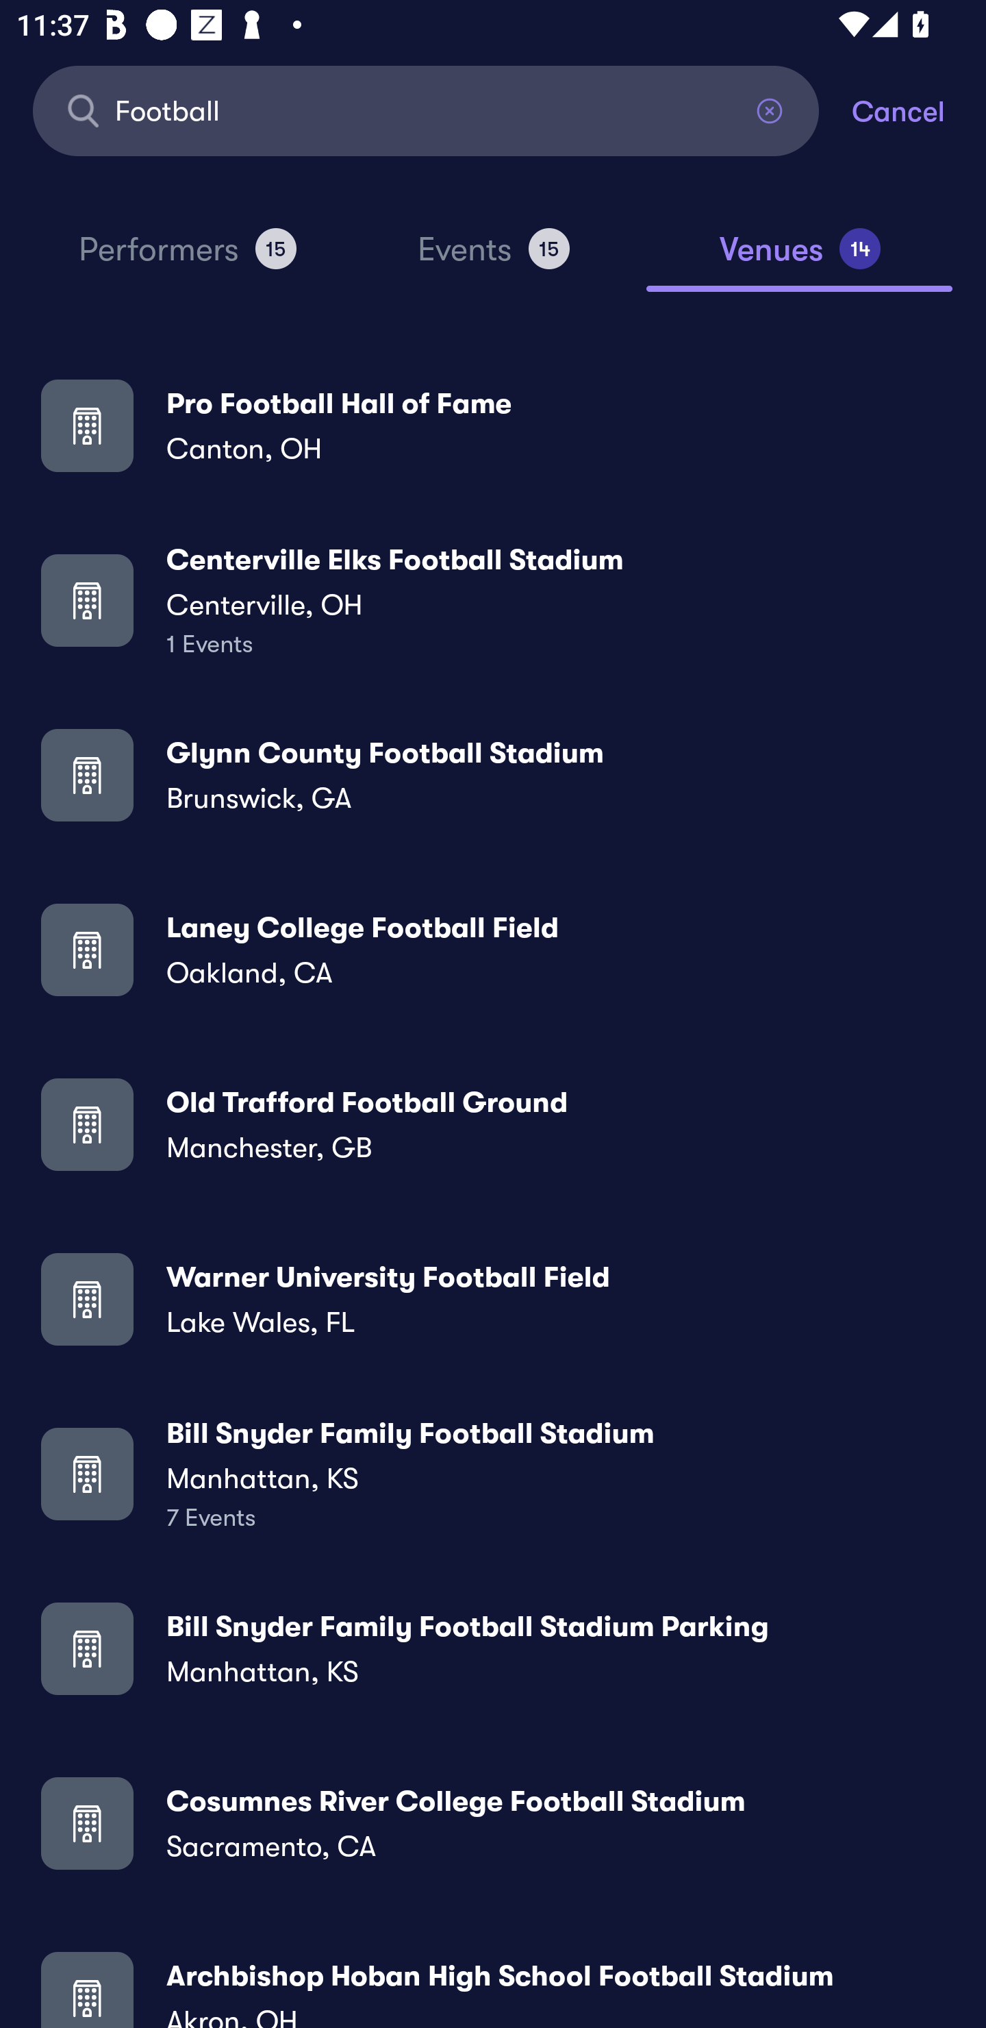 The image size is (986, 2028). What do you see at coordinates (493, 425) in the screenshot?
I see `Pro Football Hall of Fame Canton, OH` at bounding box center [493, 425].